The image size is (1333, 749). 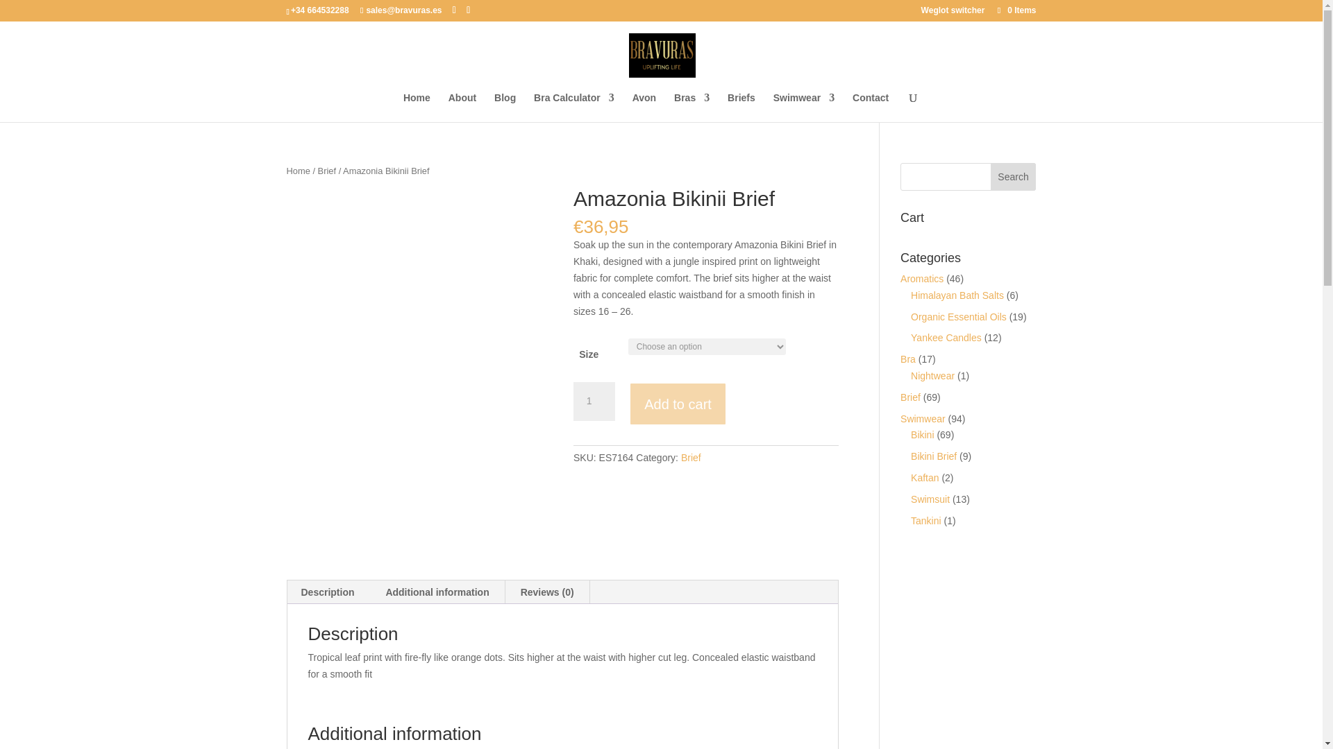 What do you see at coordinates (678, 404) in the screenshot?
I see `Add to cart` at bounding box center [678, 404].